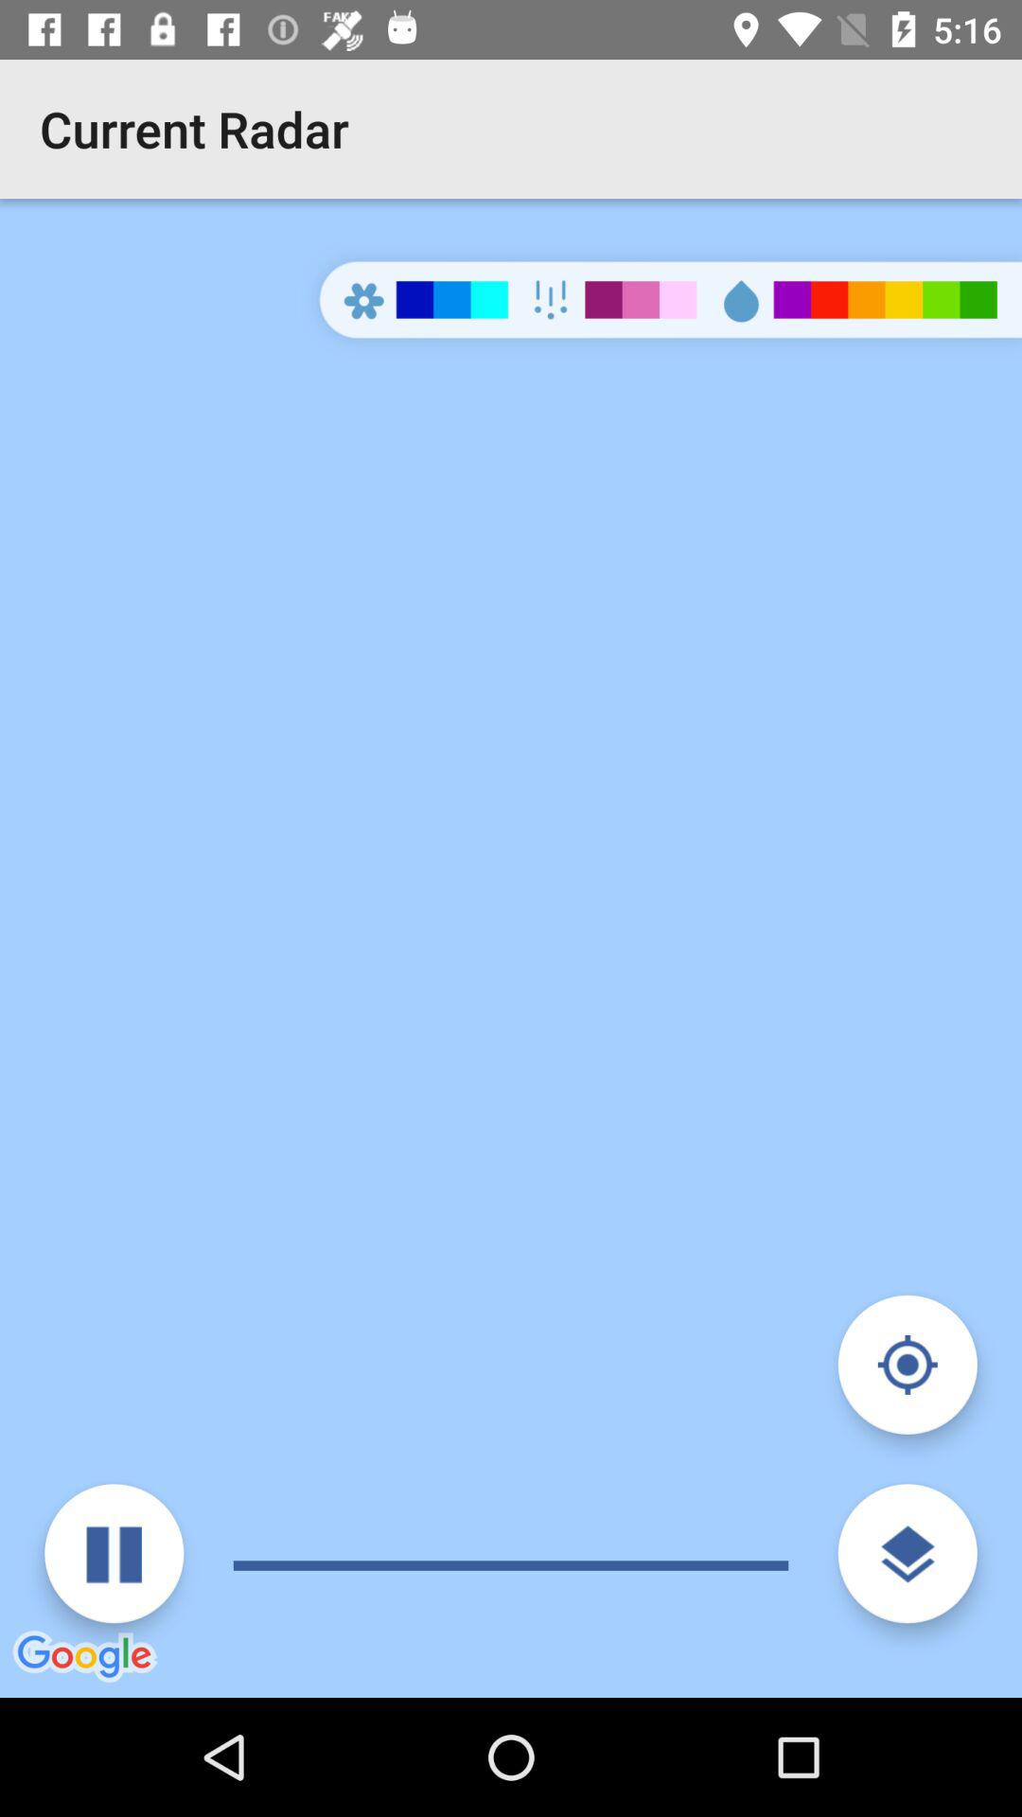 The width and height of the screenshot is (1022, 1817). I want to click on launch the icon below current radar, so click(114, 1554).